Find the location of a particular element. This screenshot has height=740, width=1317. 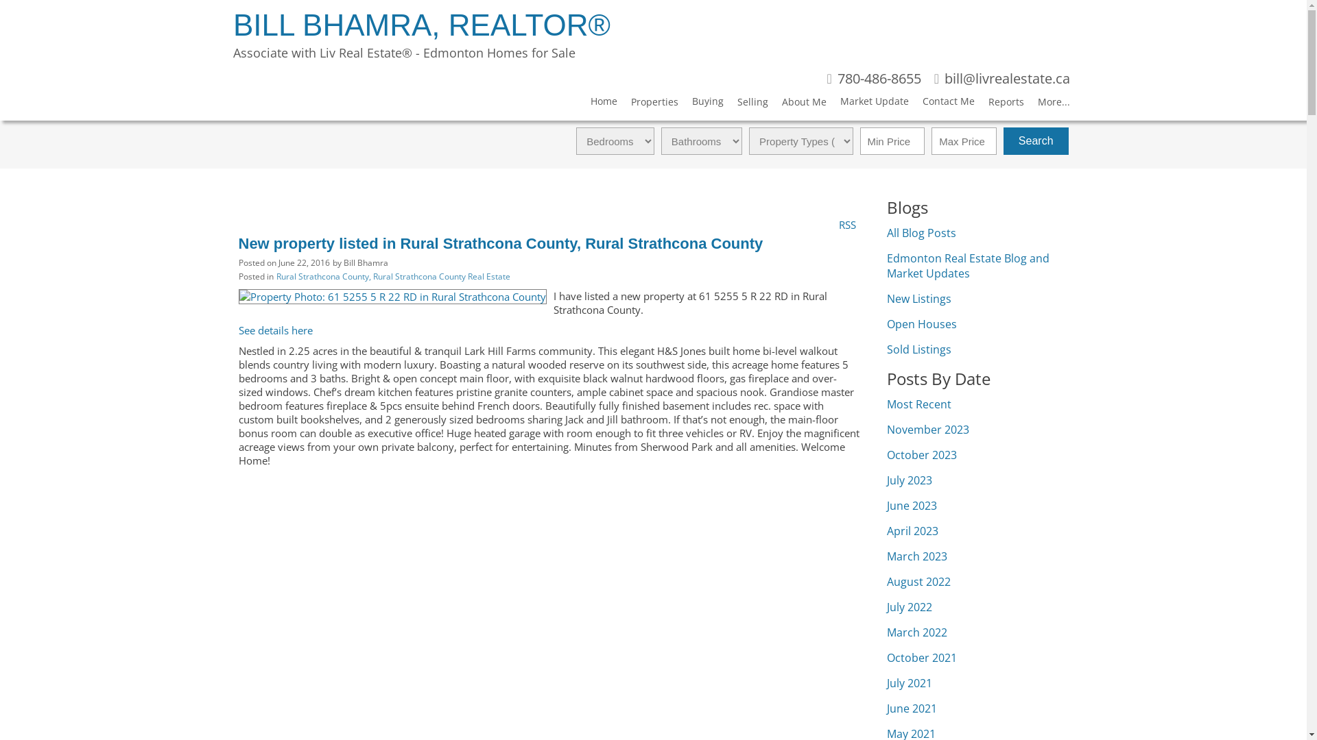

Sold Listings is located at coordinates (918, 349).